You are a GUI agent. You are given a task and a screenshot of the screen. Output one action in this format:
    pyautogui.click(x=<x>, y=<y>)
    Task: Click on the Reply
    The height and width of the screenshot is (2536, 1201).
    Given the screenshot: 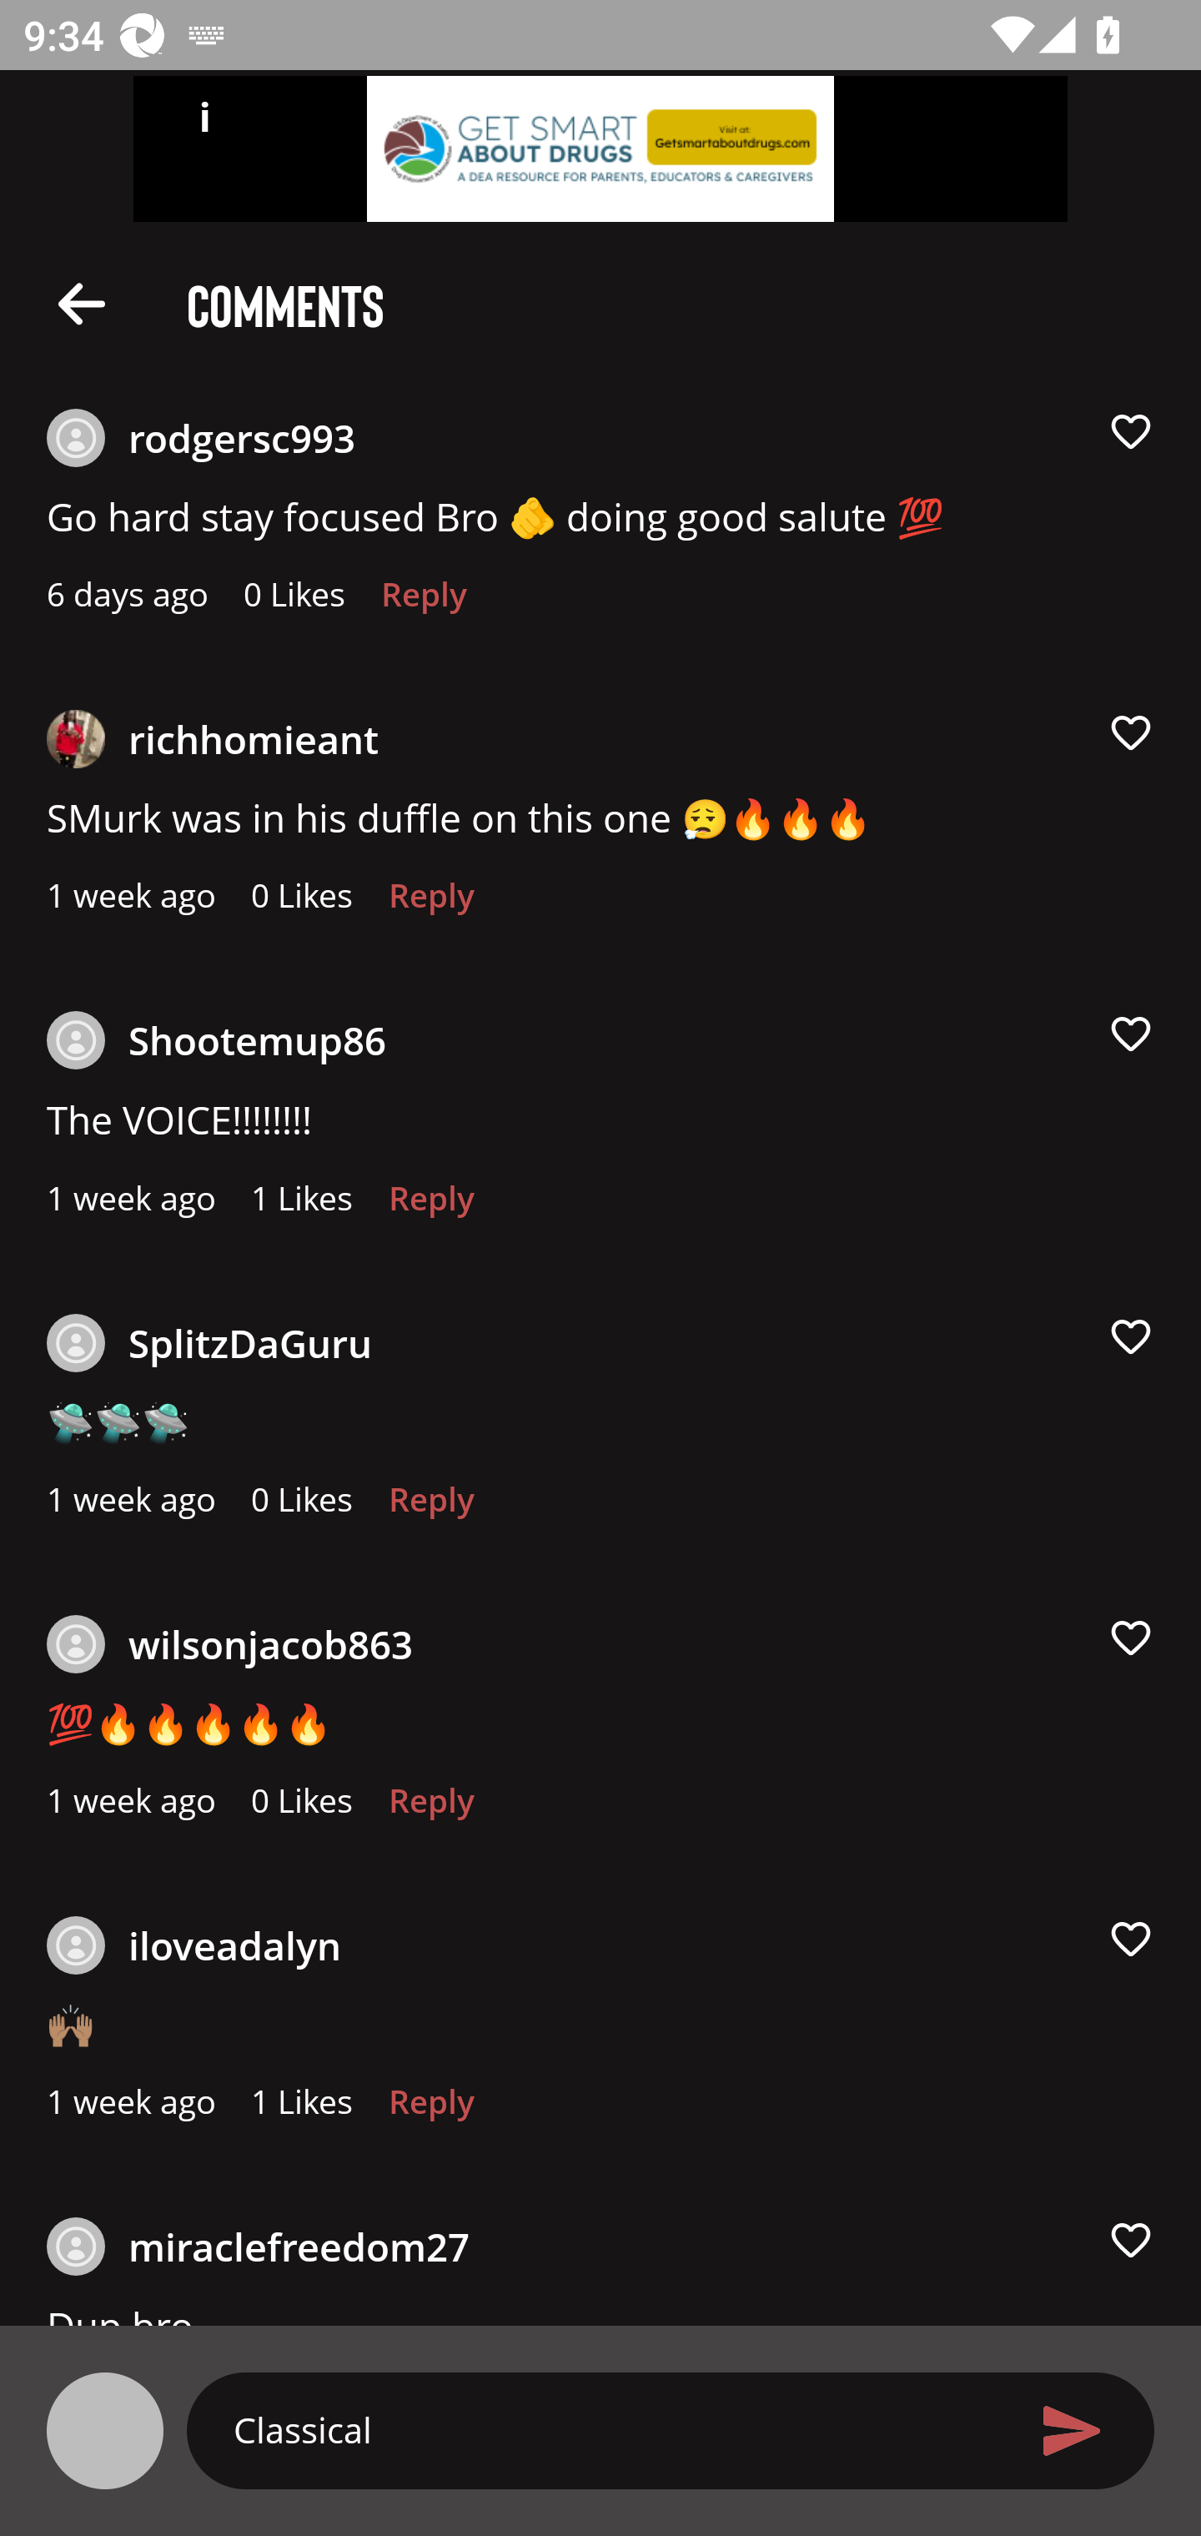 What is the action you would take?
    pyautogui.click(x=430, y=904)
    